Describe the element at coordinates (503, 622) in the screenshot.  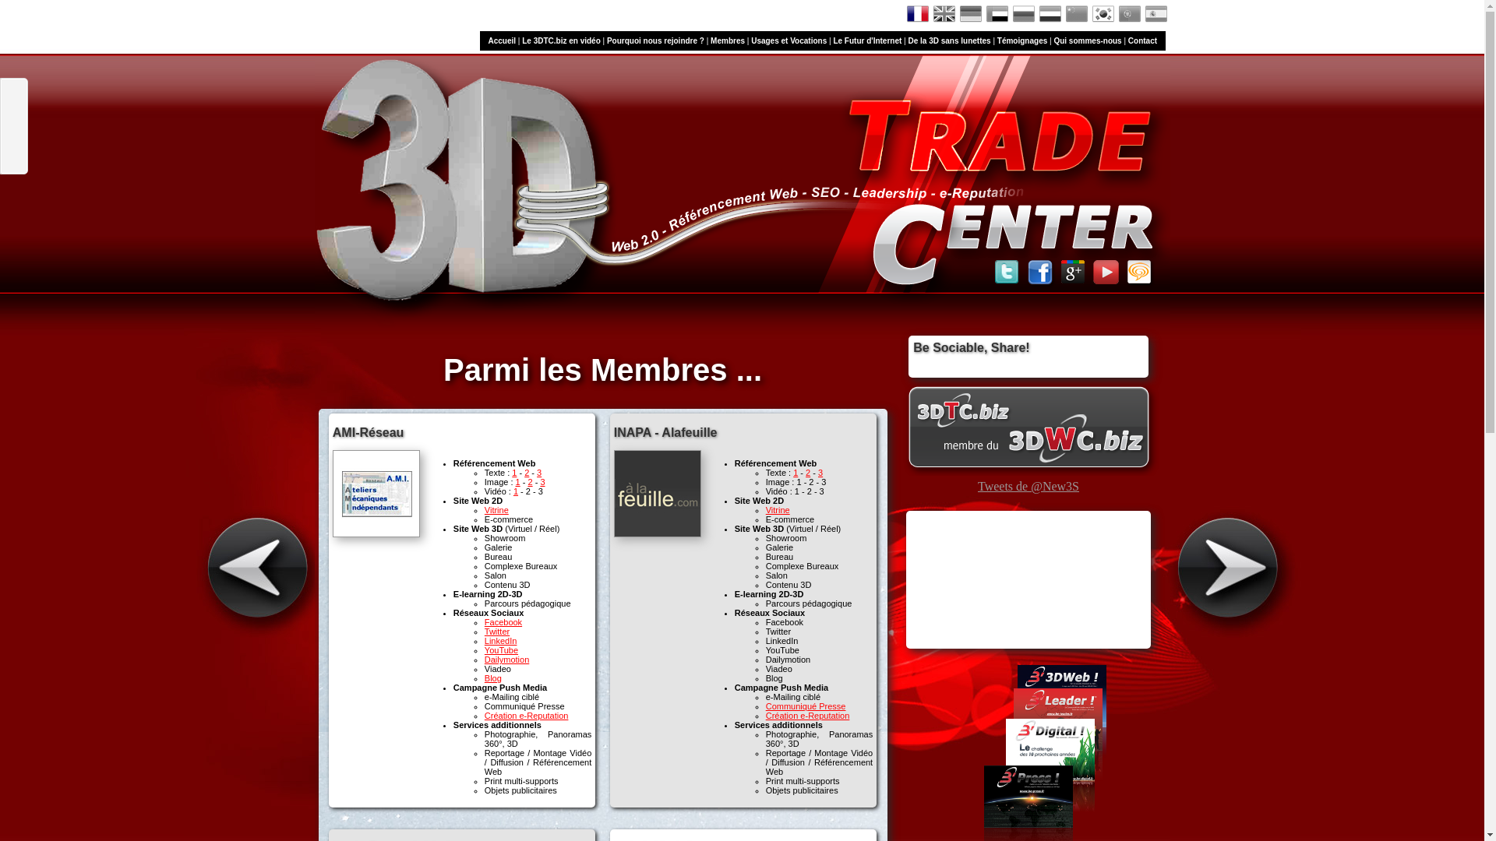
I see `Facebook` at that location.